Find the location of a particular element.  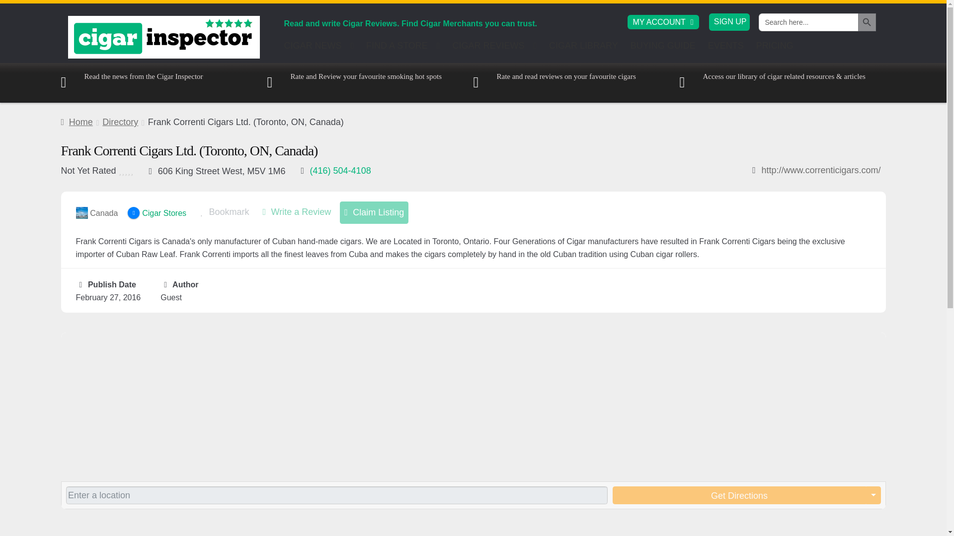

Canada is located at coordinates (96, 212).